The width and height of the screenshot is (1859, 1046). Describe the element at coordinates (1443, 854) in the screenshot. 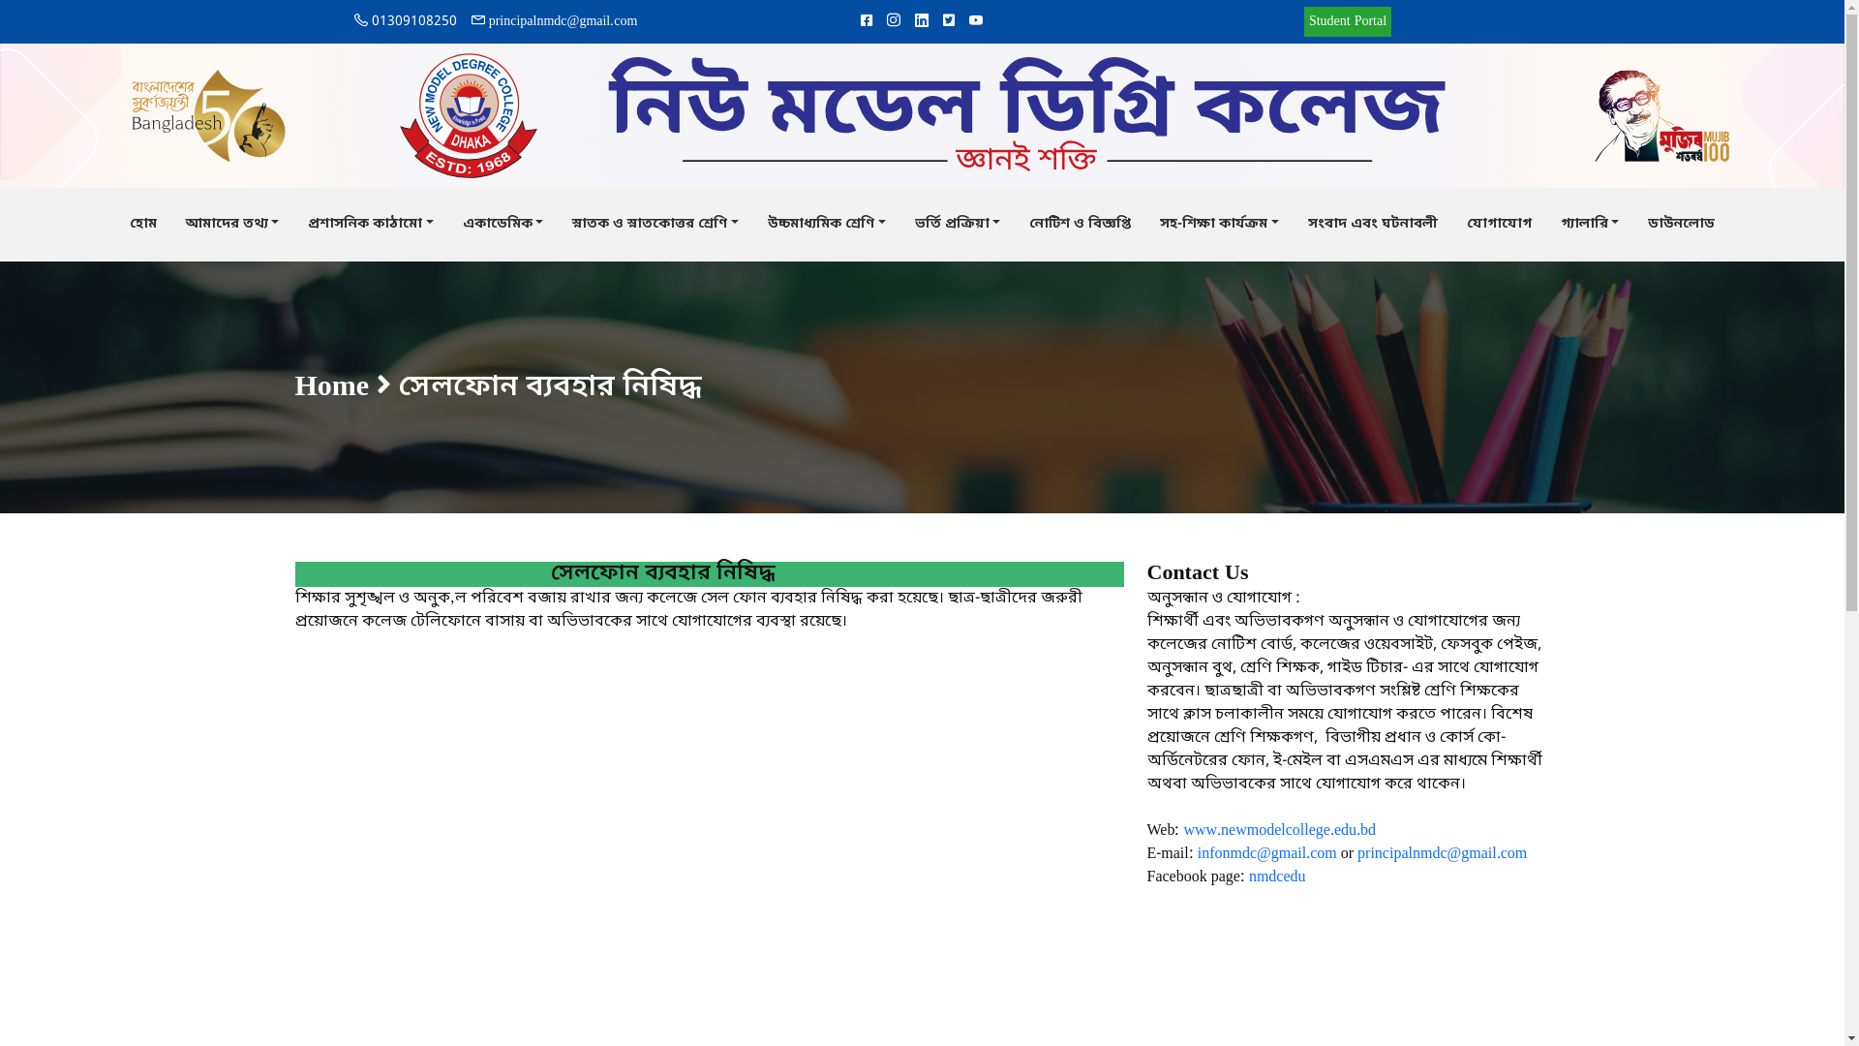

I see `principalnmdc@gmail.com` at that location.